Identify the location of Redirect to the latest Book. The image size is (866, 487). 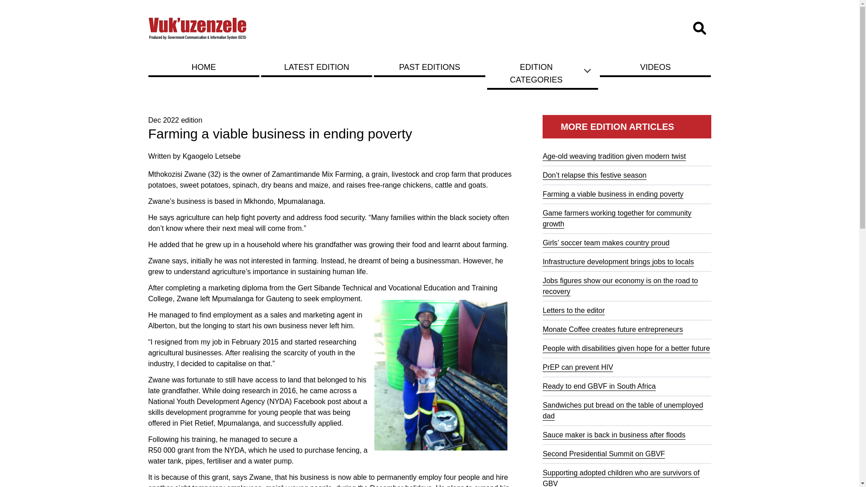
(317, 67).